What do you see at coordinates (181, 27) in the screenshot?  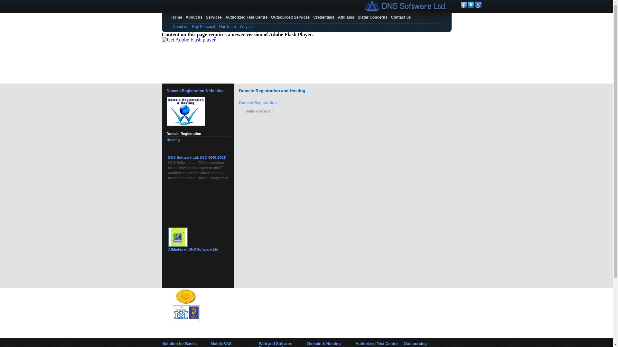 I see `About us` at bounding box center [181, 27].